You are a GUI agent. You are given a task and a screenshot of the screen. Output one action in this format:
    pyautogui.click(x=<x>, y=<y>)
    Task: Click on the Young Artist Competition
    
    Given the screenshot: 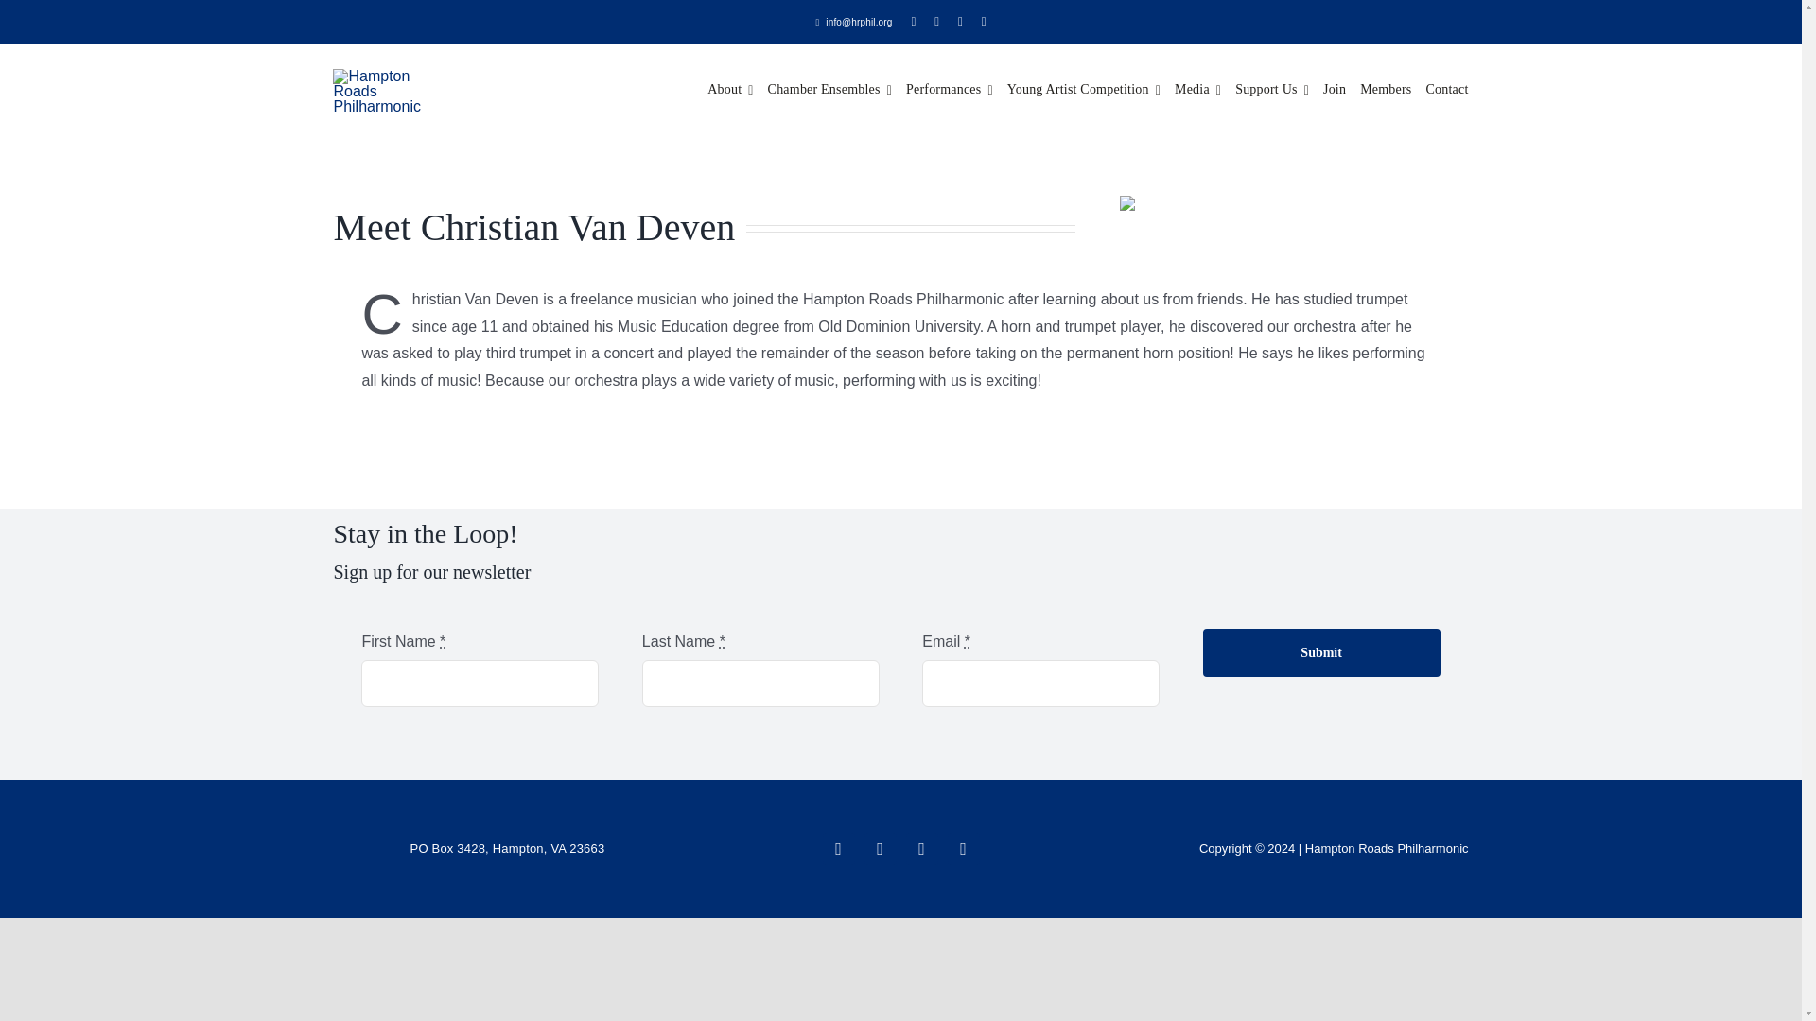 What is the action you would take?
    pyautogui.click(x=1084, y=91)
    